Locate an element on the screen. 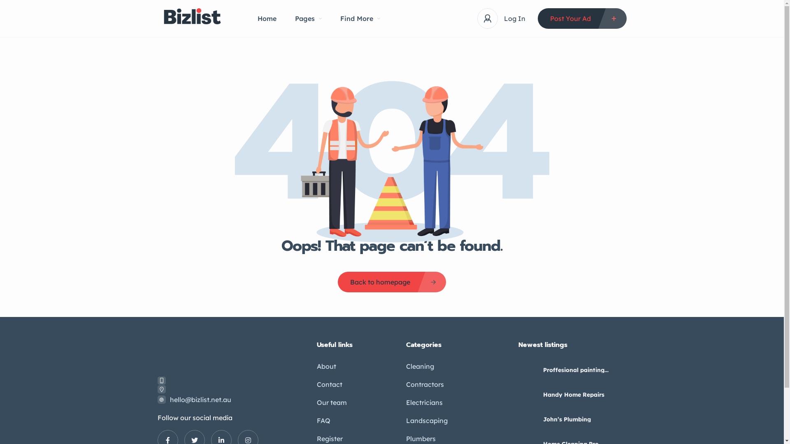 The width and height of the screenshot is (790, 444). Handy Home Repairs is located at coordinates (527, 395).